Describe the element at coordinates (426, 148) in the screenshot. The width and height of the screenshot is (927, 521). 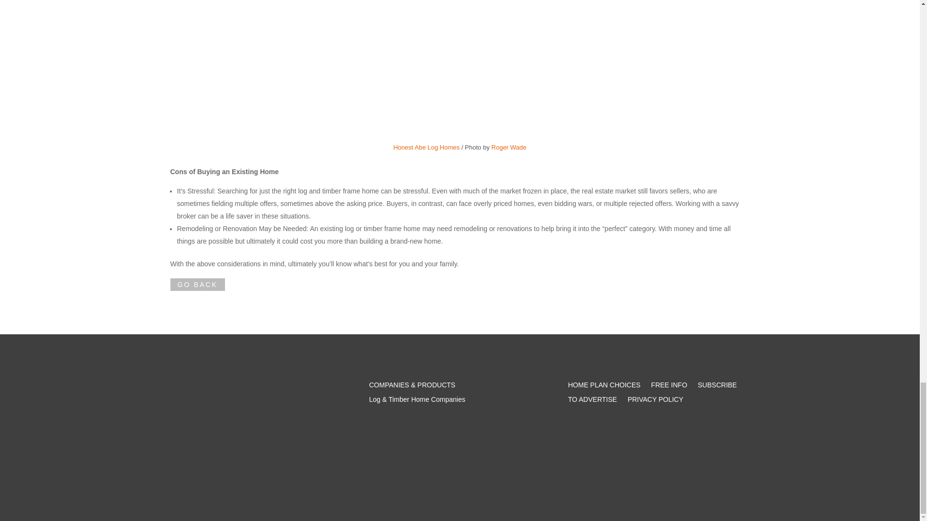
I see `Honest Abe Log Homes` at that location.